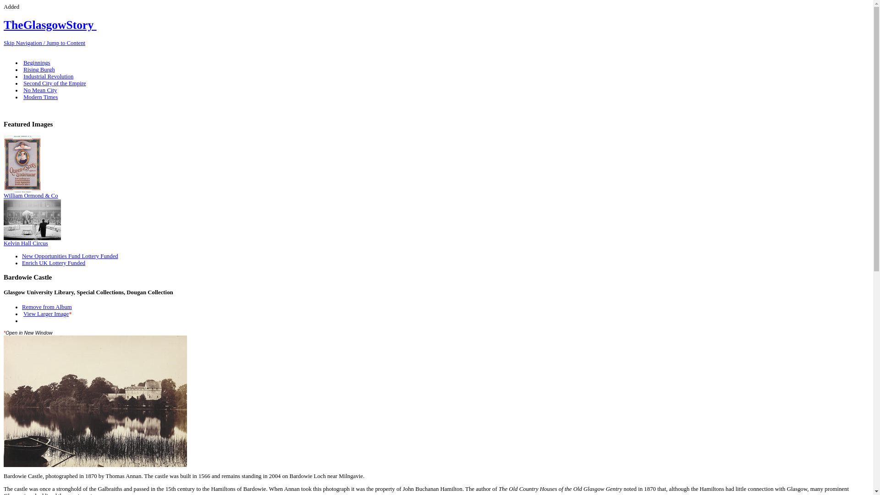 This screenshot has width=880, height=495. Describe the element at coordinates (54, 83) in the screenshot. I see `Second City of the Empire` at that location.